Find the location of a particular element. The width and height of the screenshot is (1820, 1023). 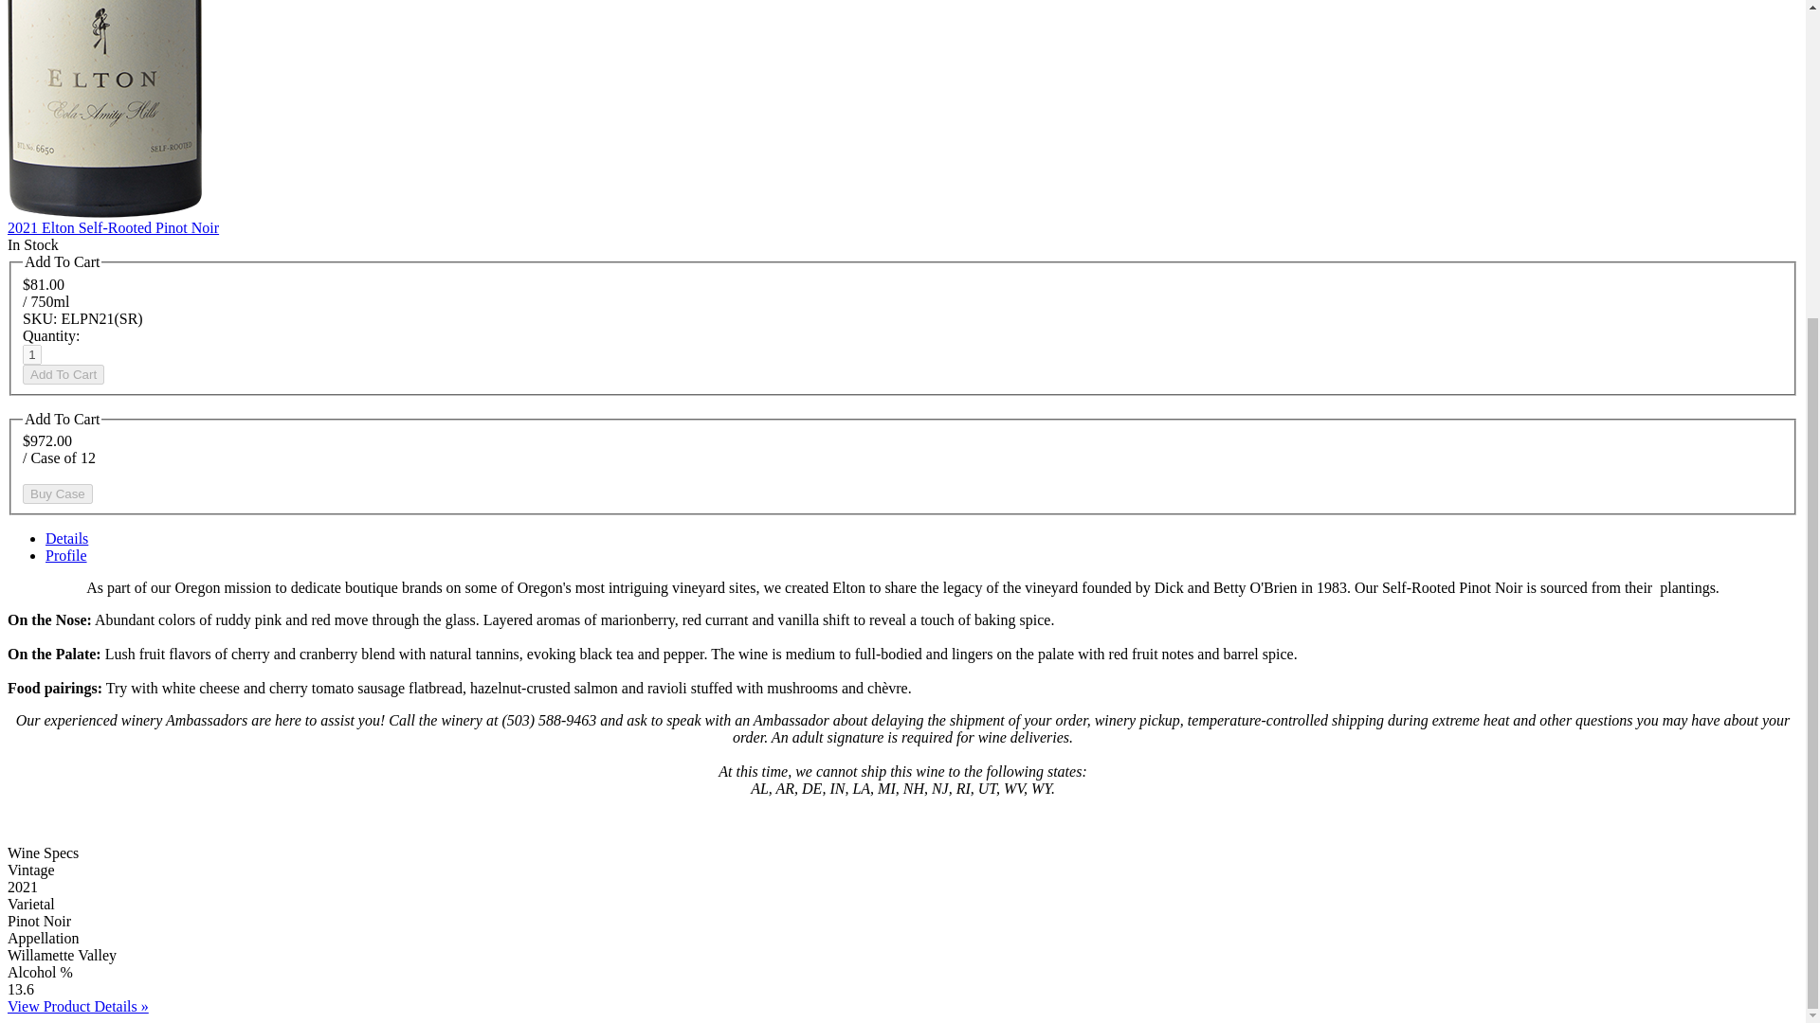

Buy Case is located at coordinates (57, 494).